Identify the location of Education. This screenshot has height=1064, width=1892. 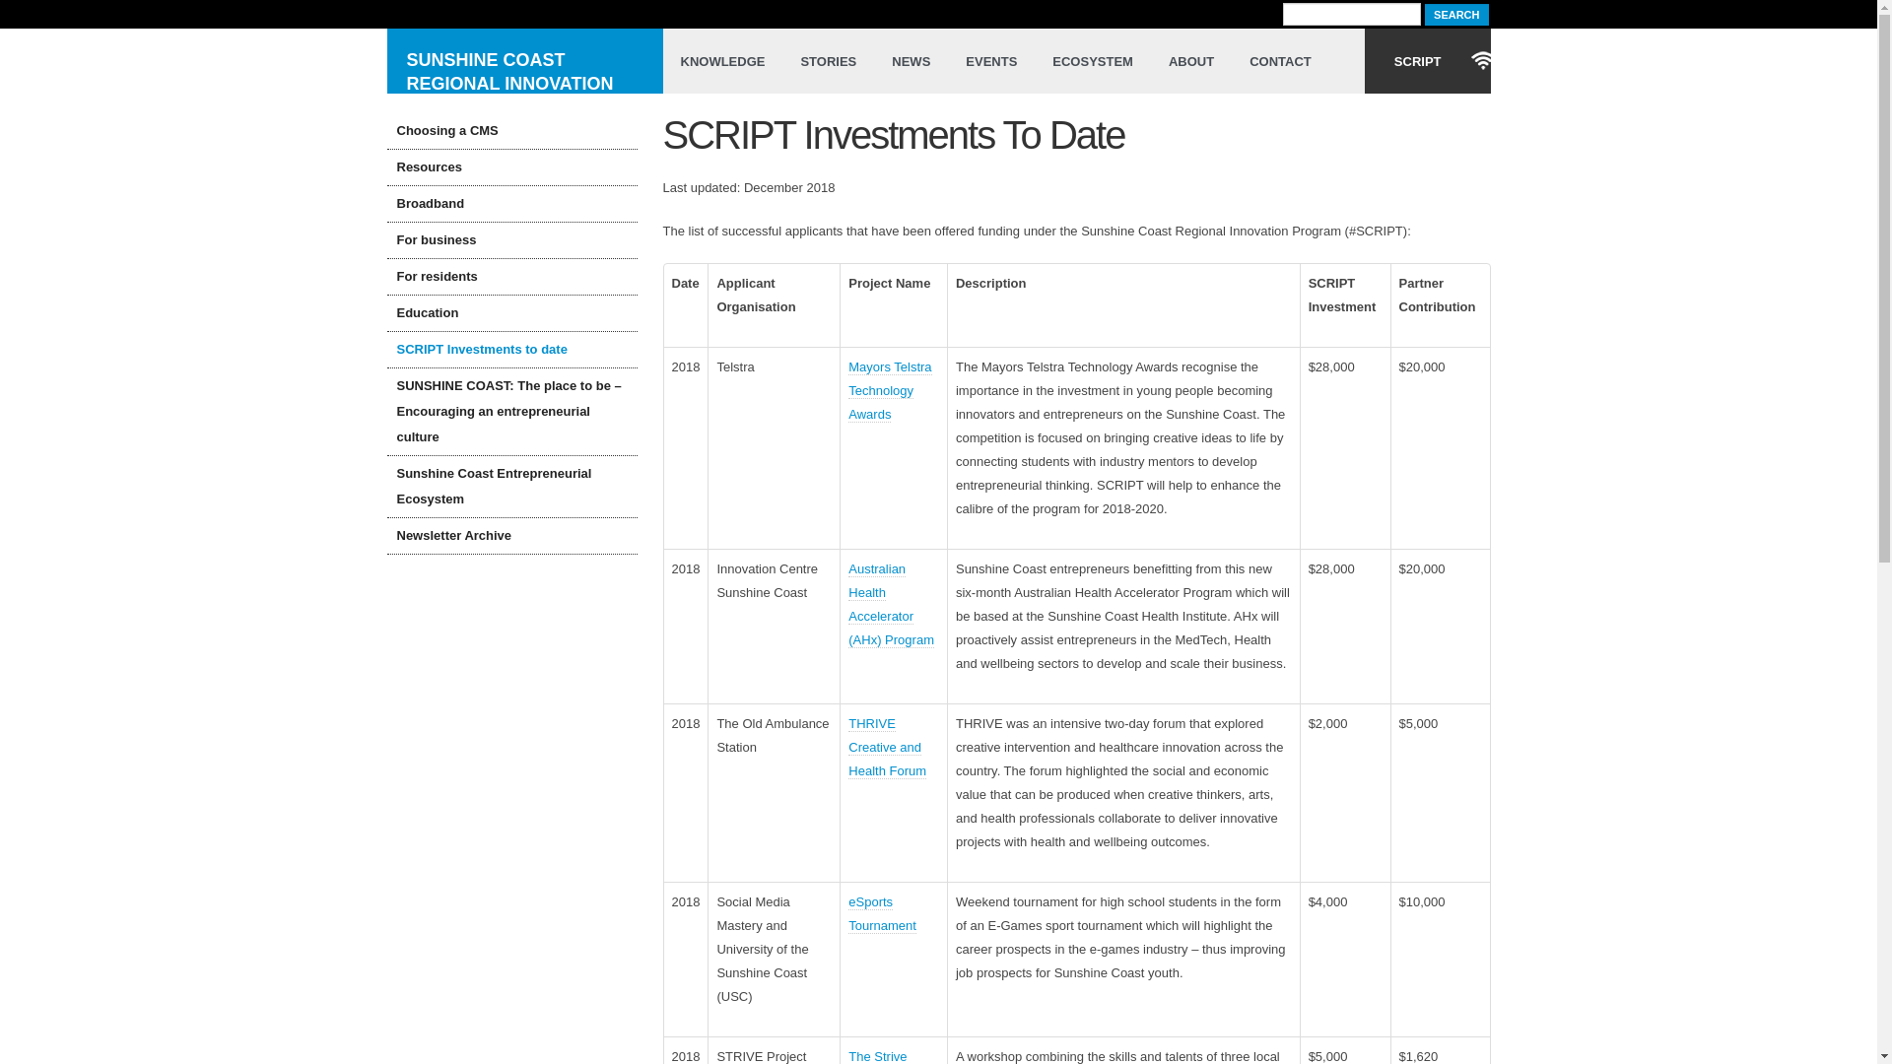
(511, 313).